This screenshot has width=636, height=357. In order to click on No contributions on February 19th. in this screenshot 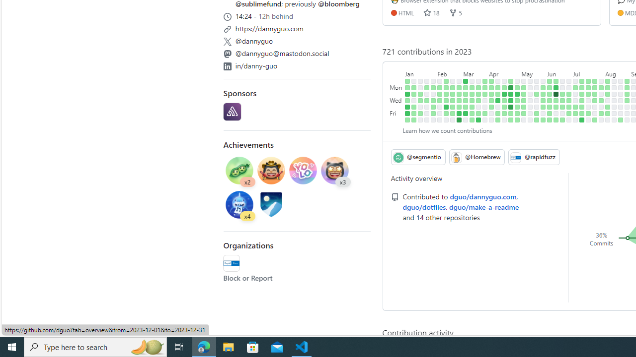, I will do `click(453, 81)`.